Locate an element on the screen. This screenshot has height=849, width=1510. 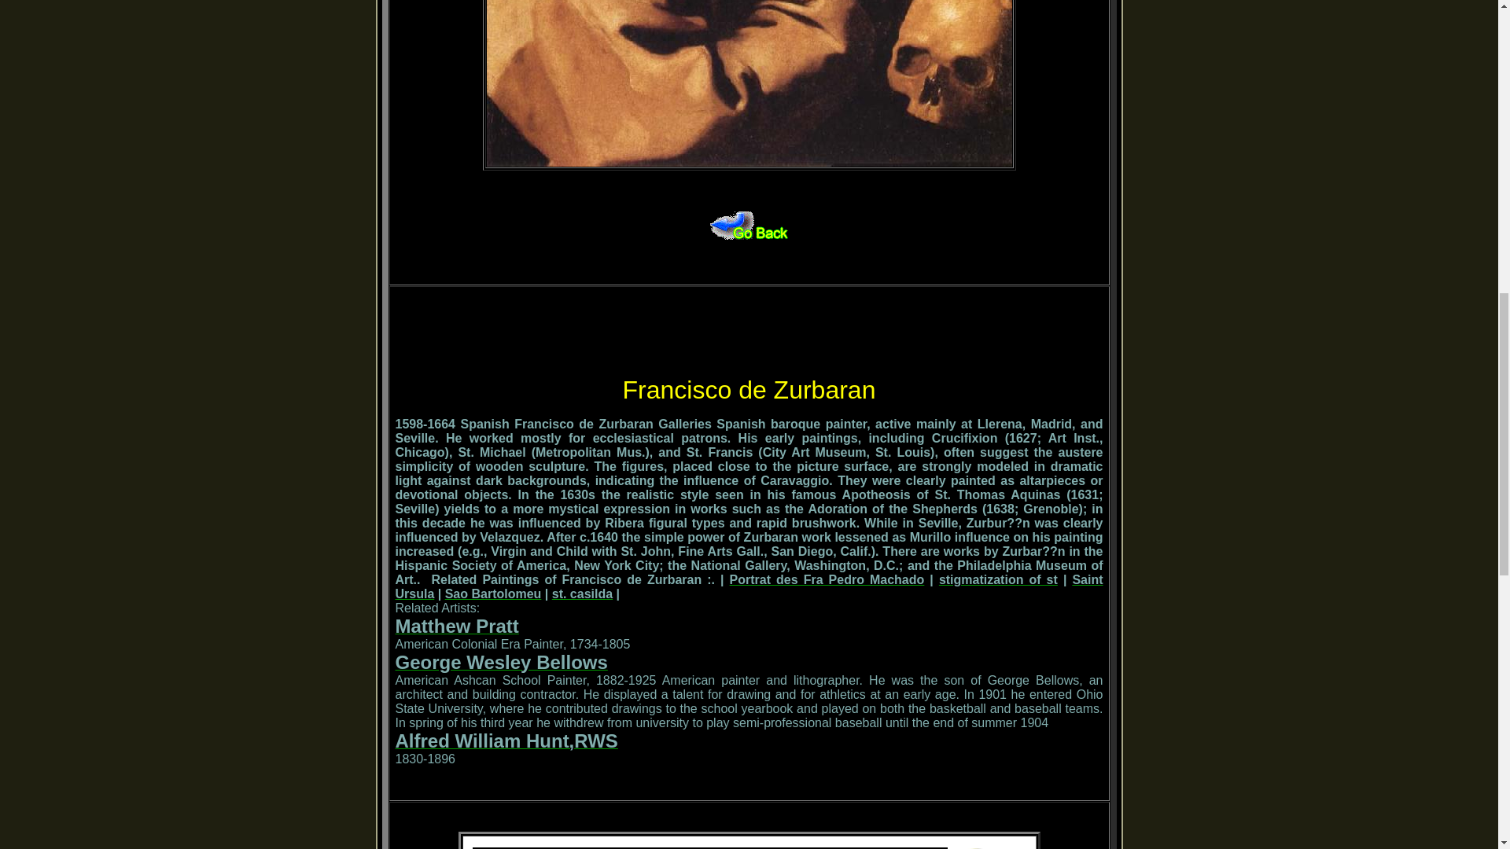
Sao Bartolomeu is located at coordinates (494, 594).